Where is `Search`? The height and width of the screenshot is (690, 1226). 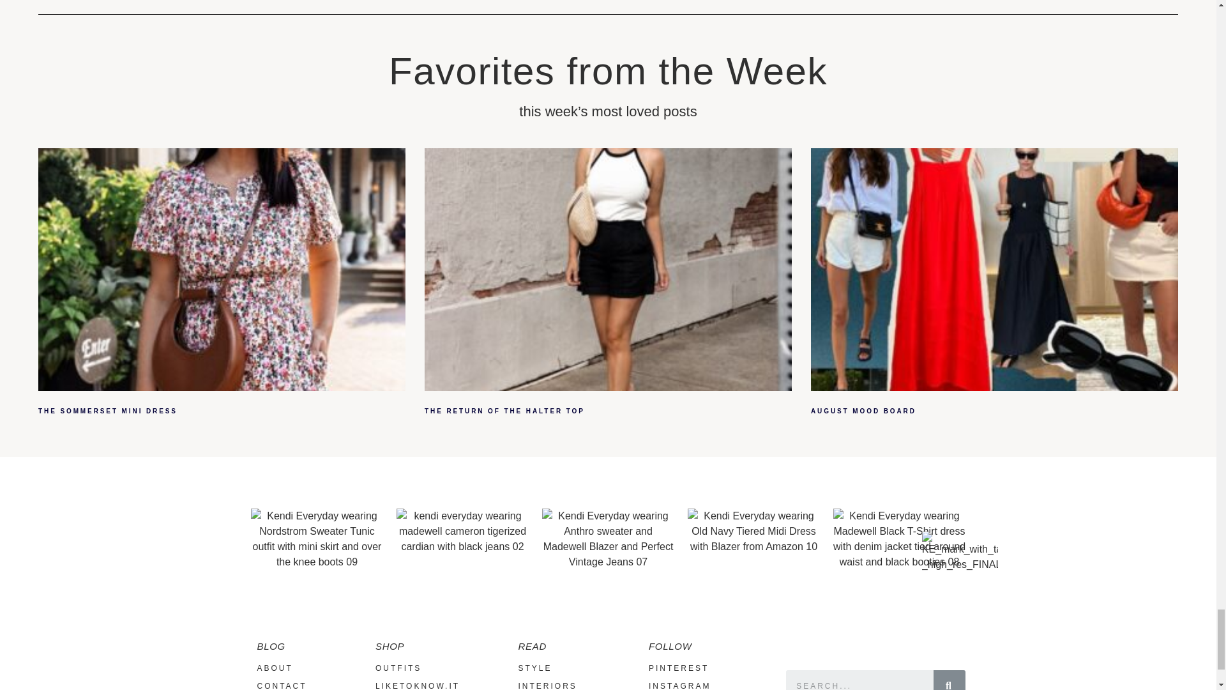
Search is located at coordinates (949, 680).